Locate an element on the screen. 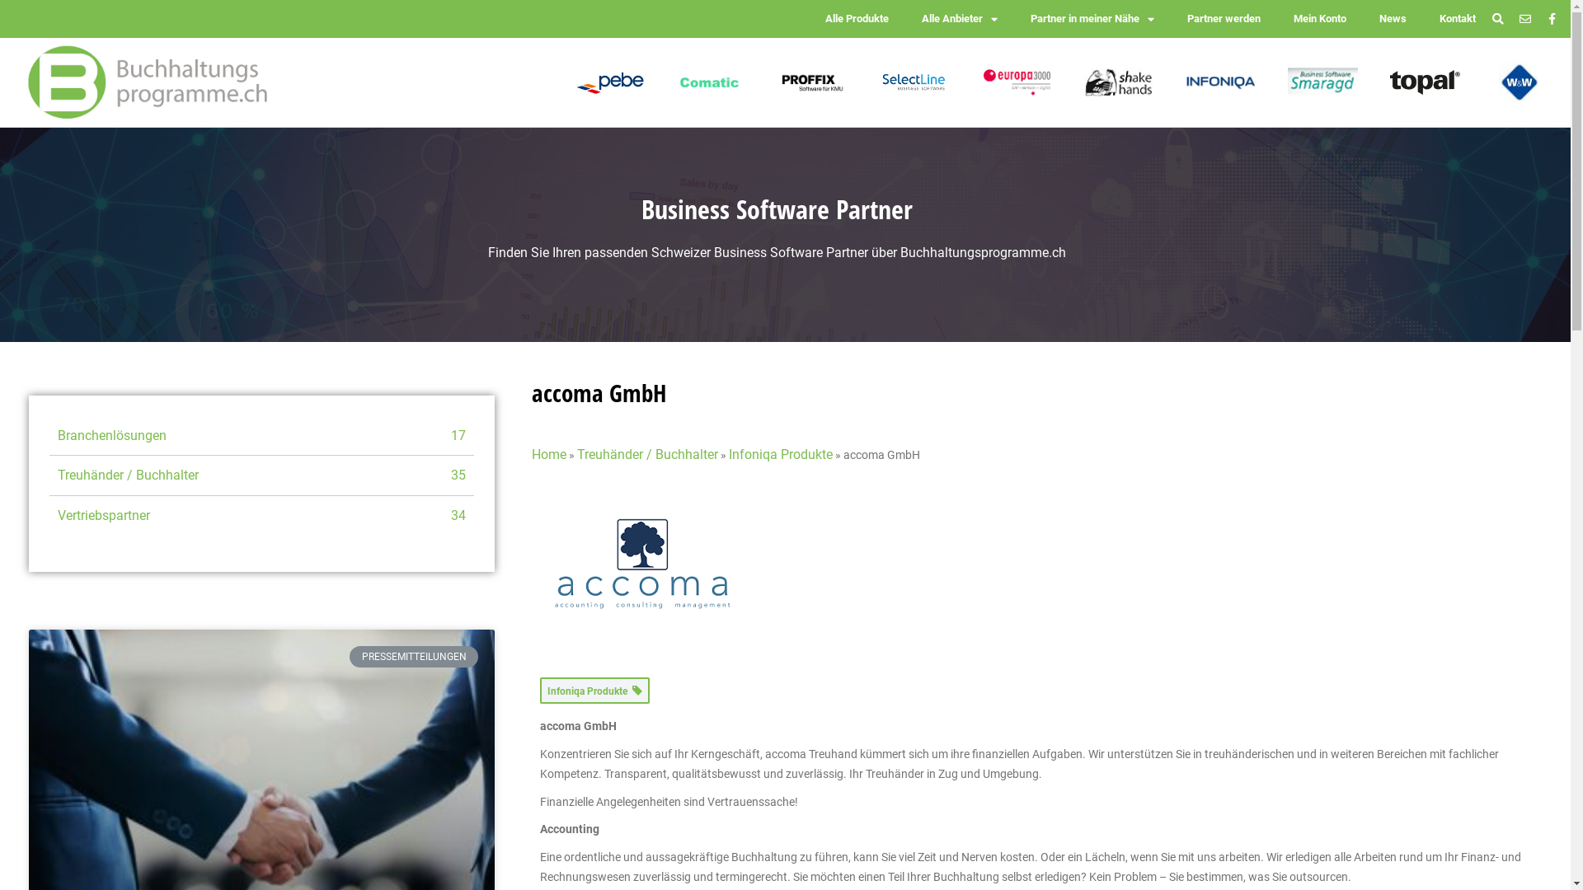 The image size is (1583, 890). pebe_logo is located at coordinates (608, 82).